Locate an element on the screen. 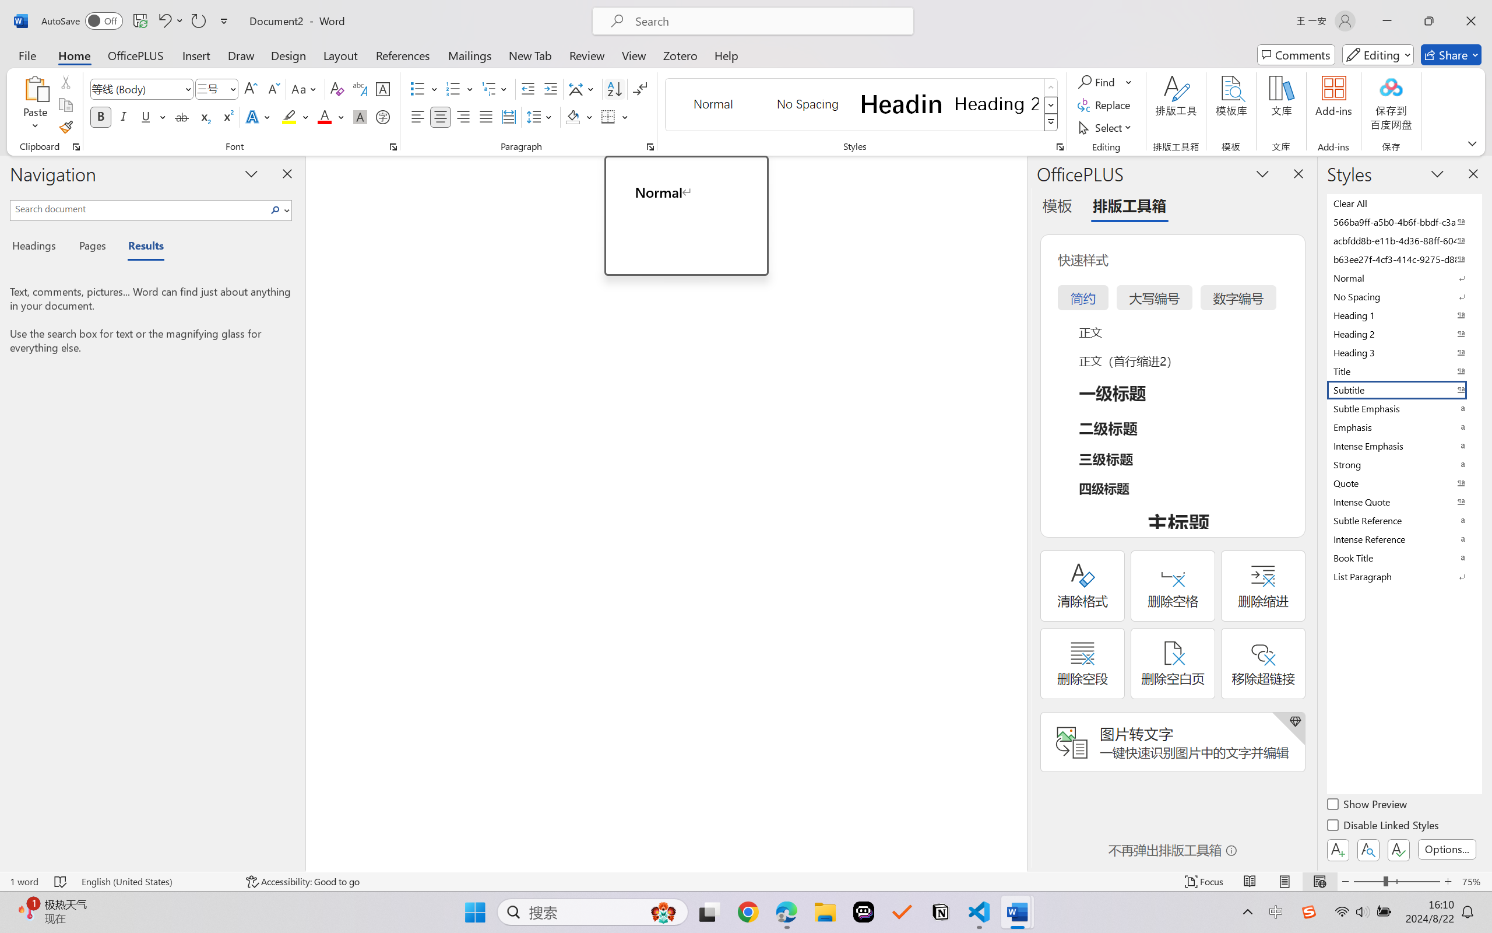  Show Preview is located at coordinates (1368, 806).